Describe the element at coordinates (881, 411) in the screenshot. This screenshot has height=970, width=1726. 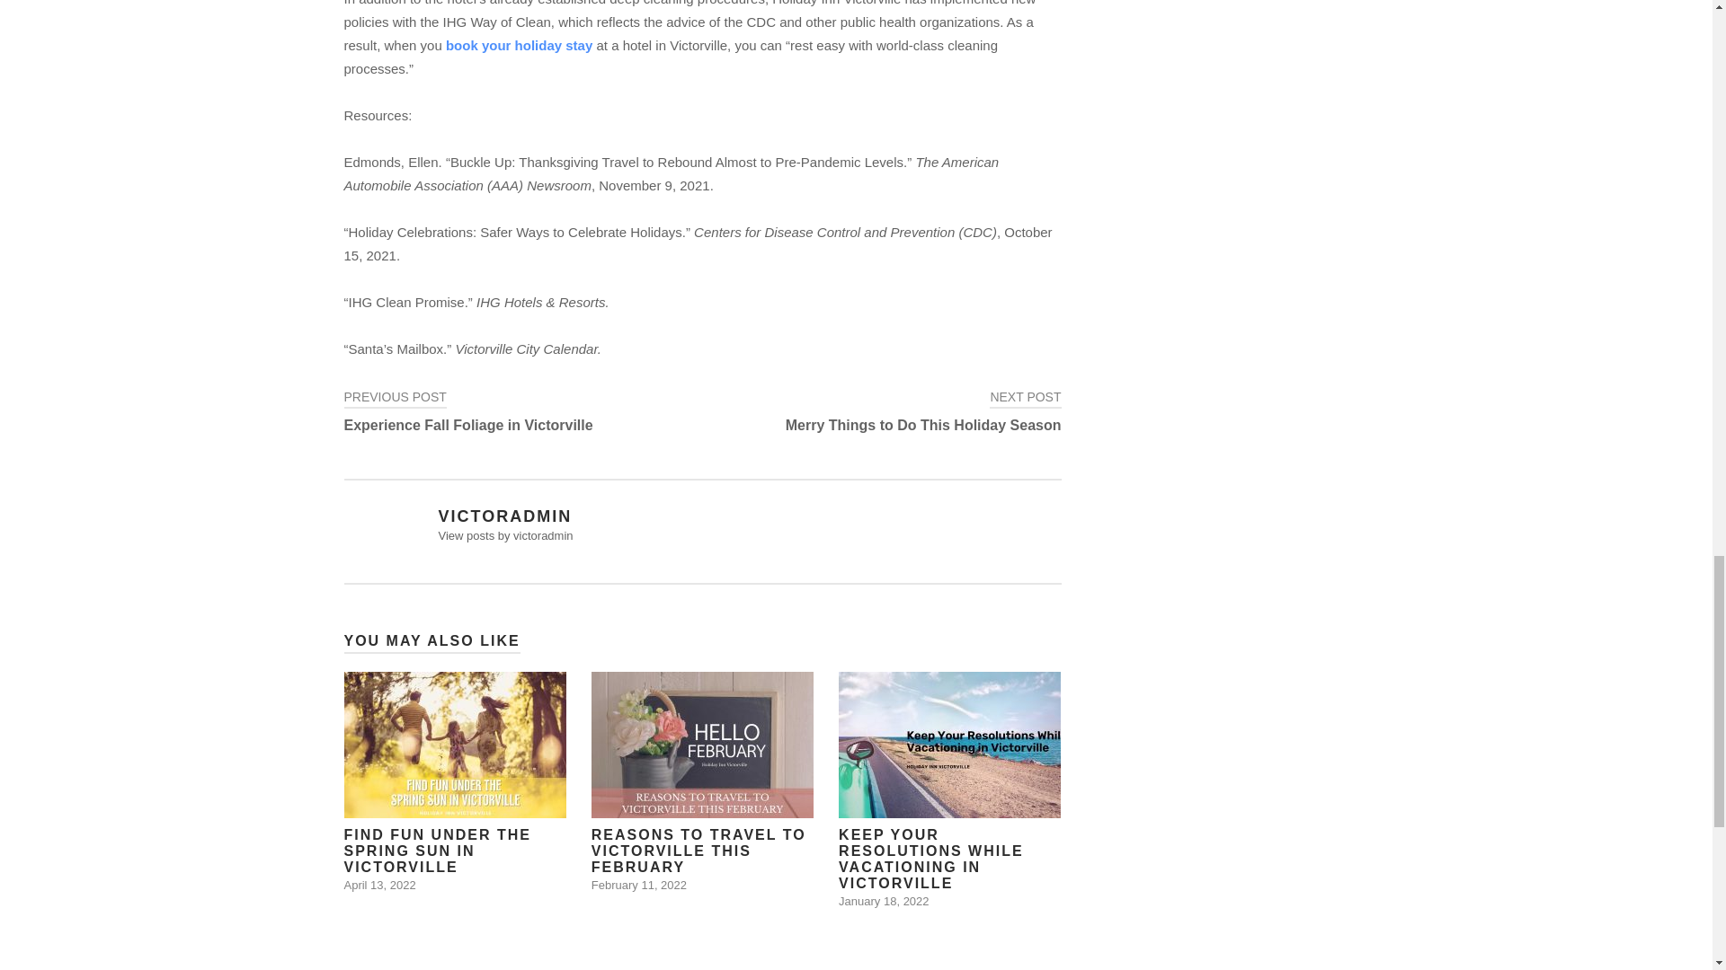
I see `Reasons to Travel to Victorville This February` at that location.